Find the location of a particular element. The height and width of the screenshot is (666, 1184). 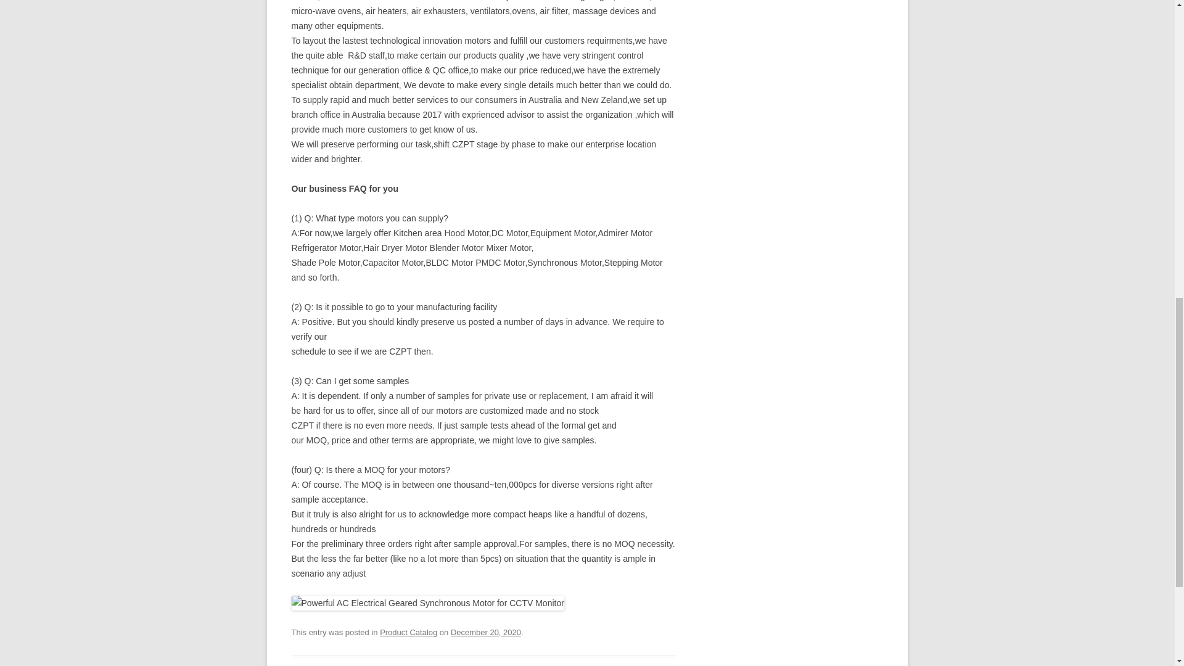

4:17 pm is located at coordinates (486, 632).